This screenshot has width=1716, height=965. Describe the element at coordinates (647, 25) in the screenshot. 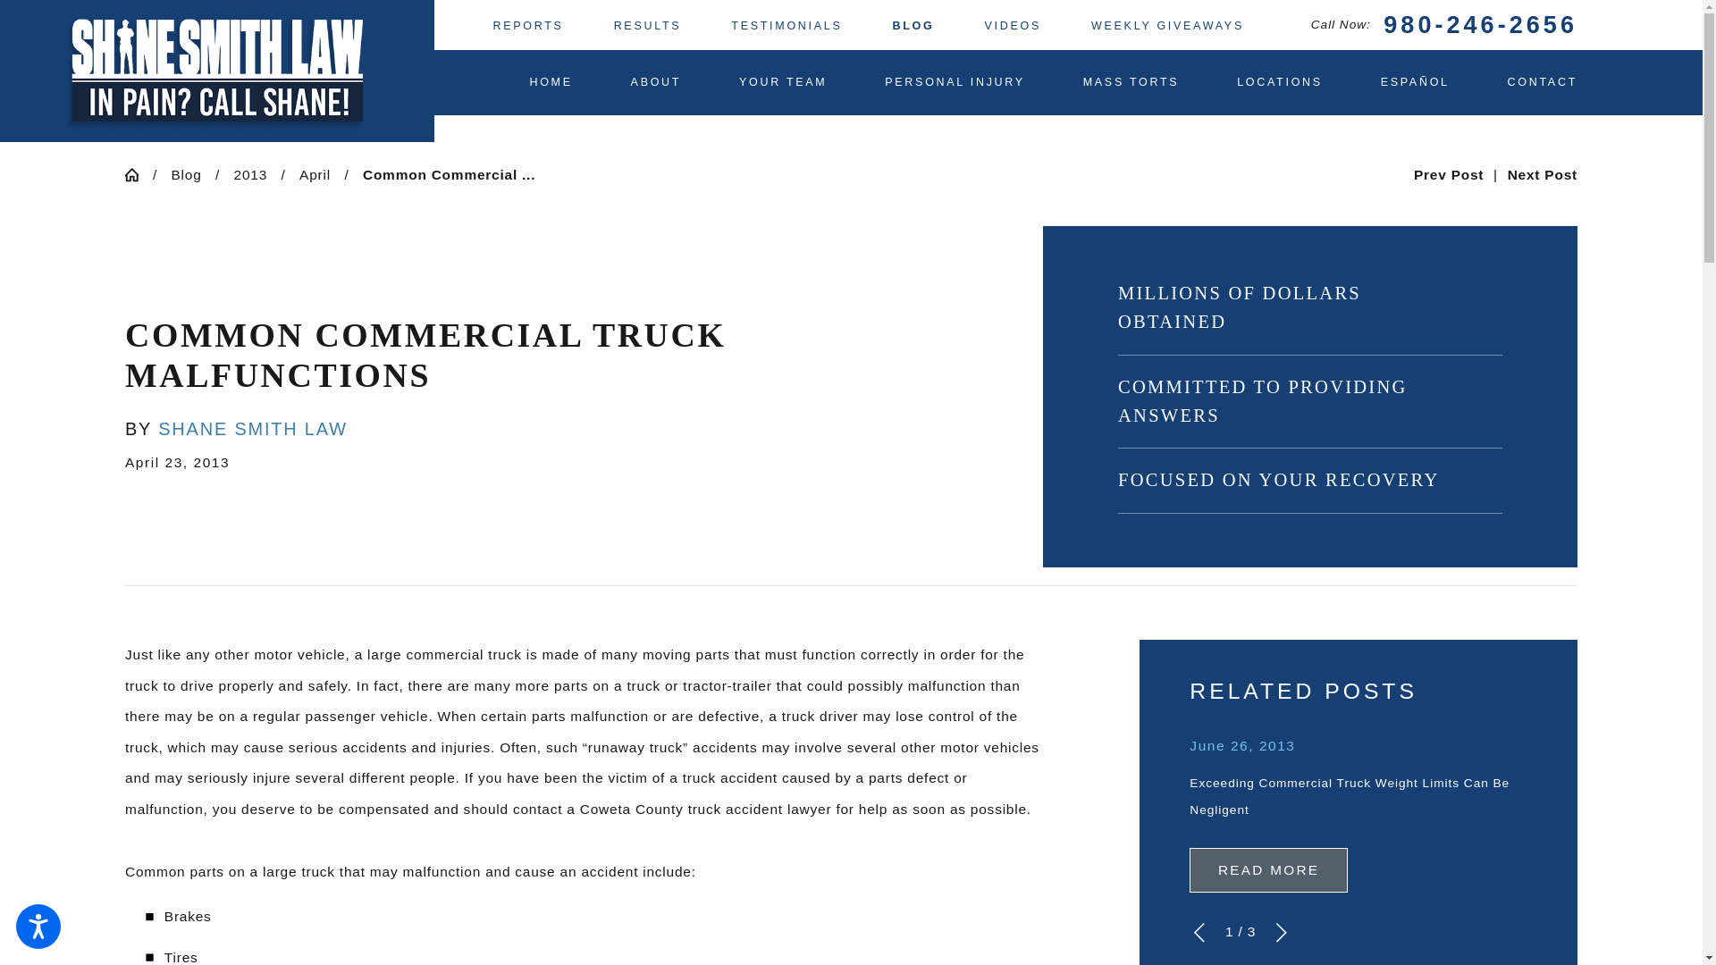

I see `RESULTS` at that location.